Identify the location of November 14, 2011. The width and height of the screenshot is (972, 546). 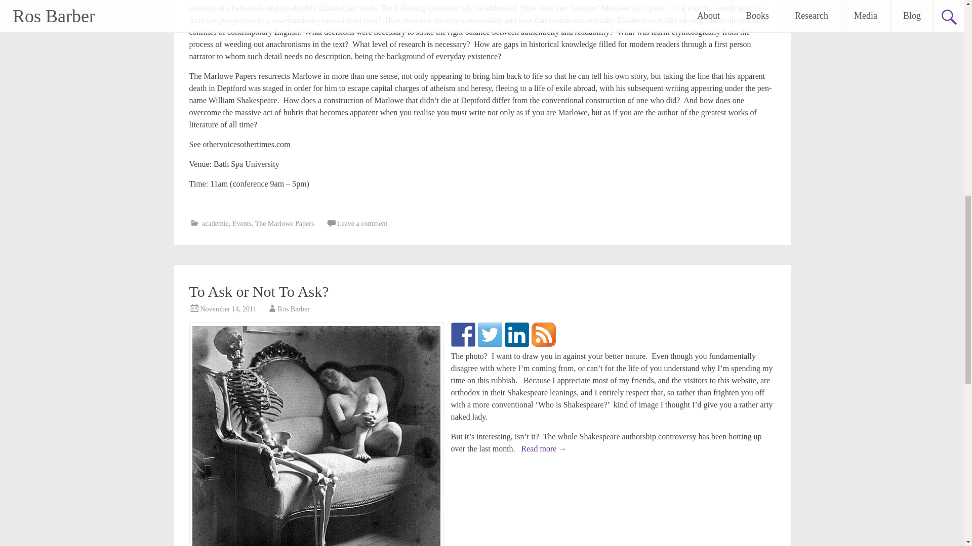
(228, 308).